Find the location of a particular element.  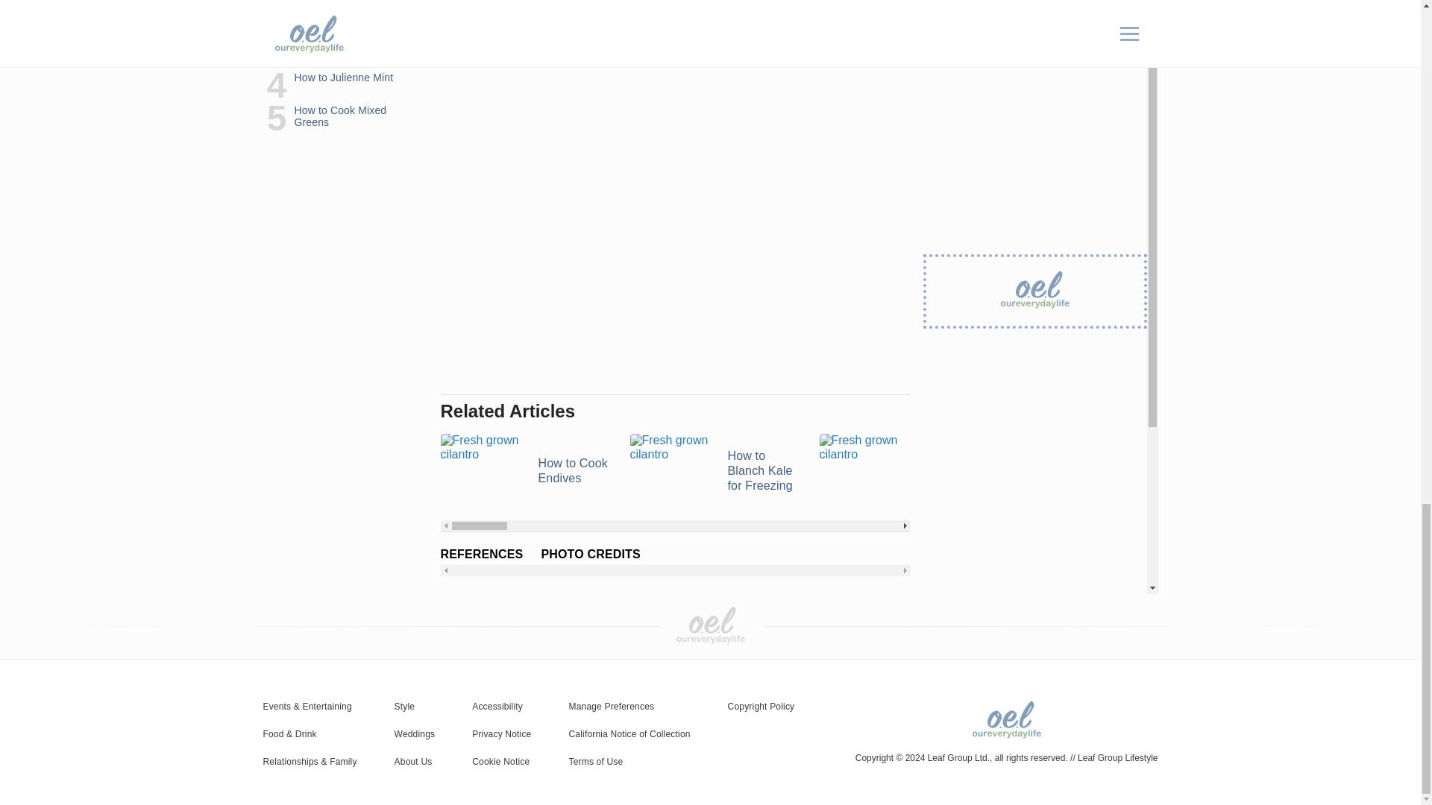

How to Julienne Mint is located at coordinates (1093, 471).